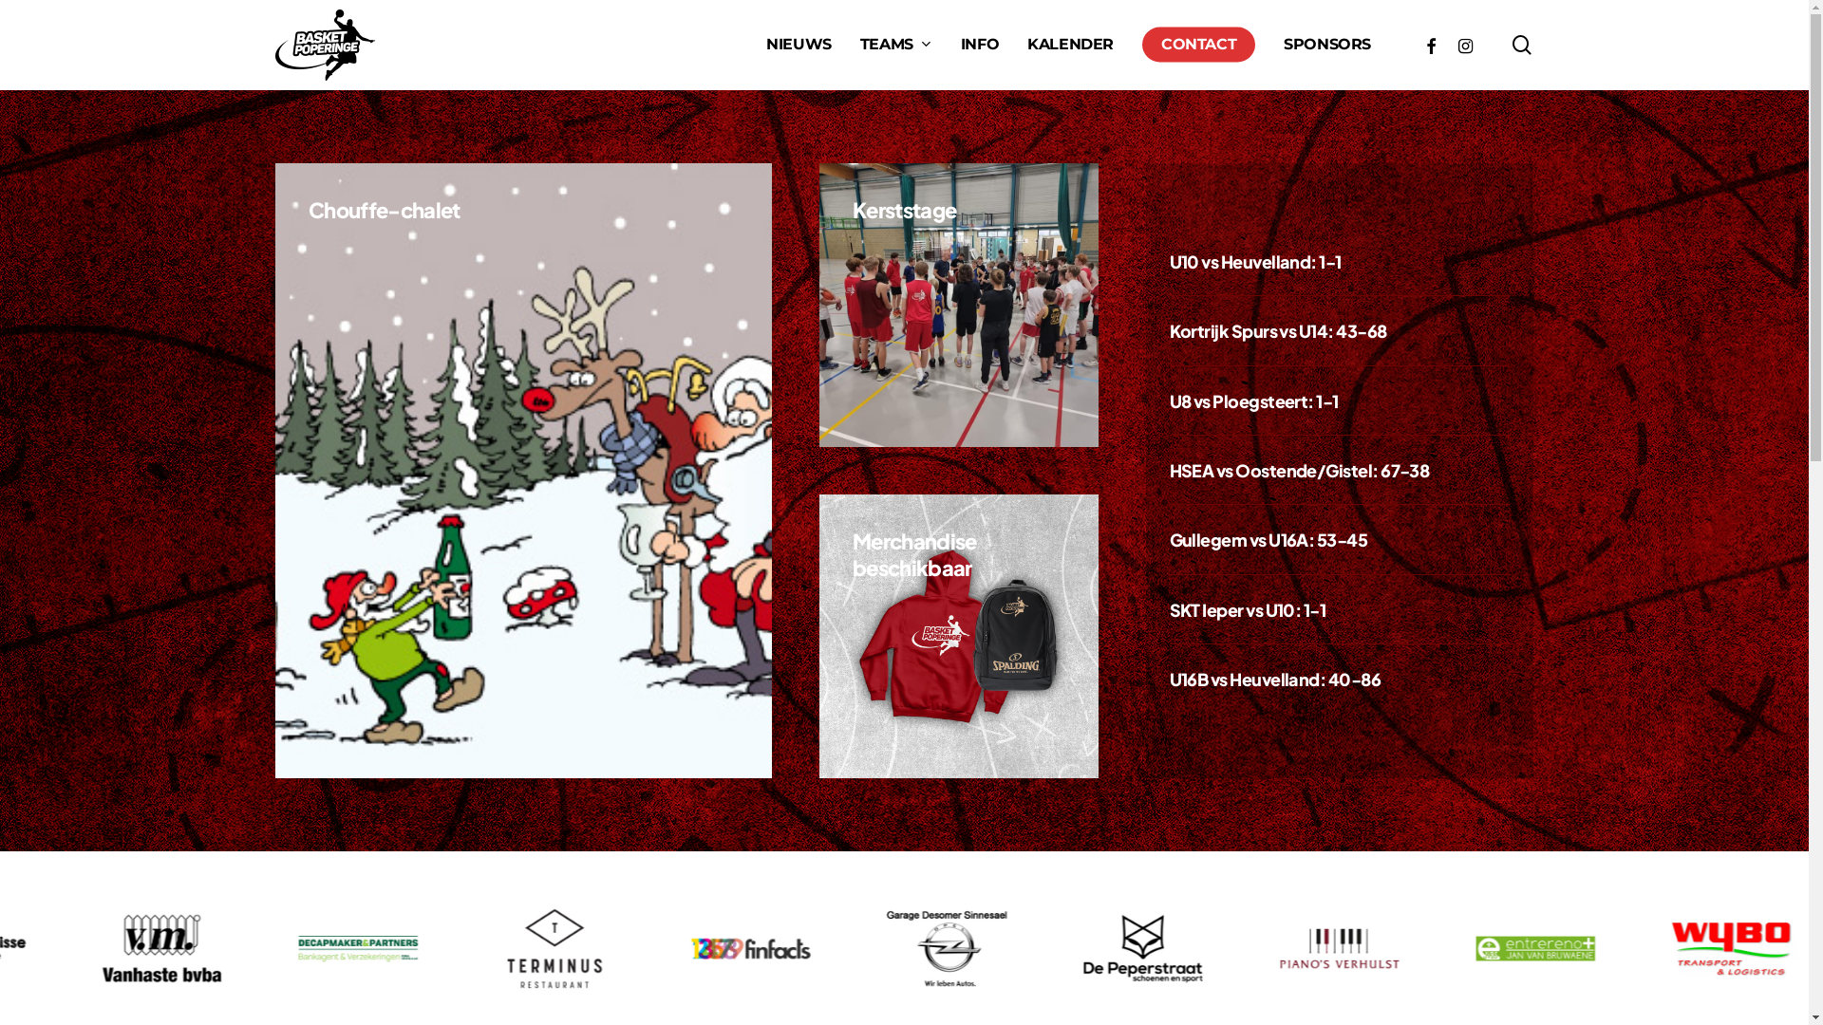  I want to click on HSEA vs Oostende/Gistel: 67-38, so click(1300, 471).